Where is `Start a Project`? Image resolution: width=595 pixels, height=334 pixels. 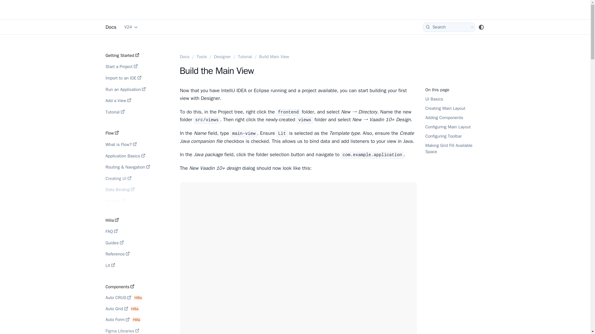
Start a Project is located at coordinates (131, 66).